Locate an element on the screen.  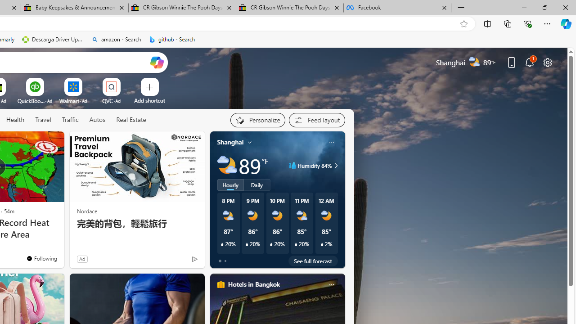
More Options is located at coordinates (126, 81).